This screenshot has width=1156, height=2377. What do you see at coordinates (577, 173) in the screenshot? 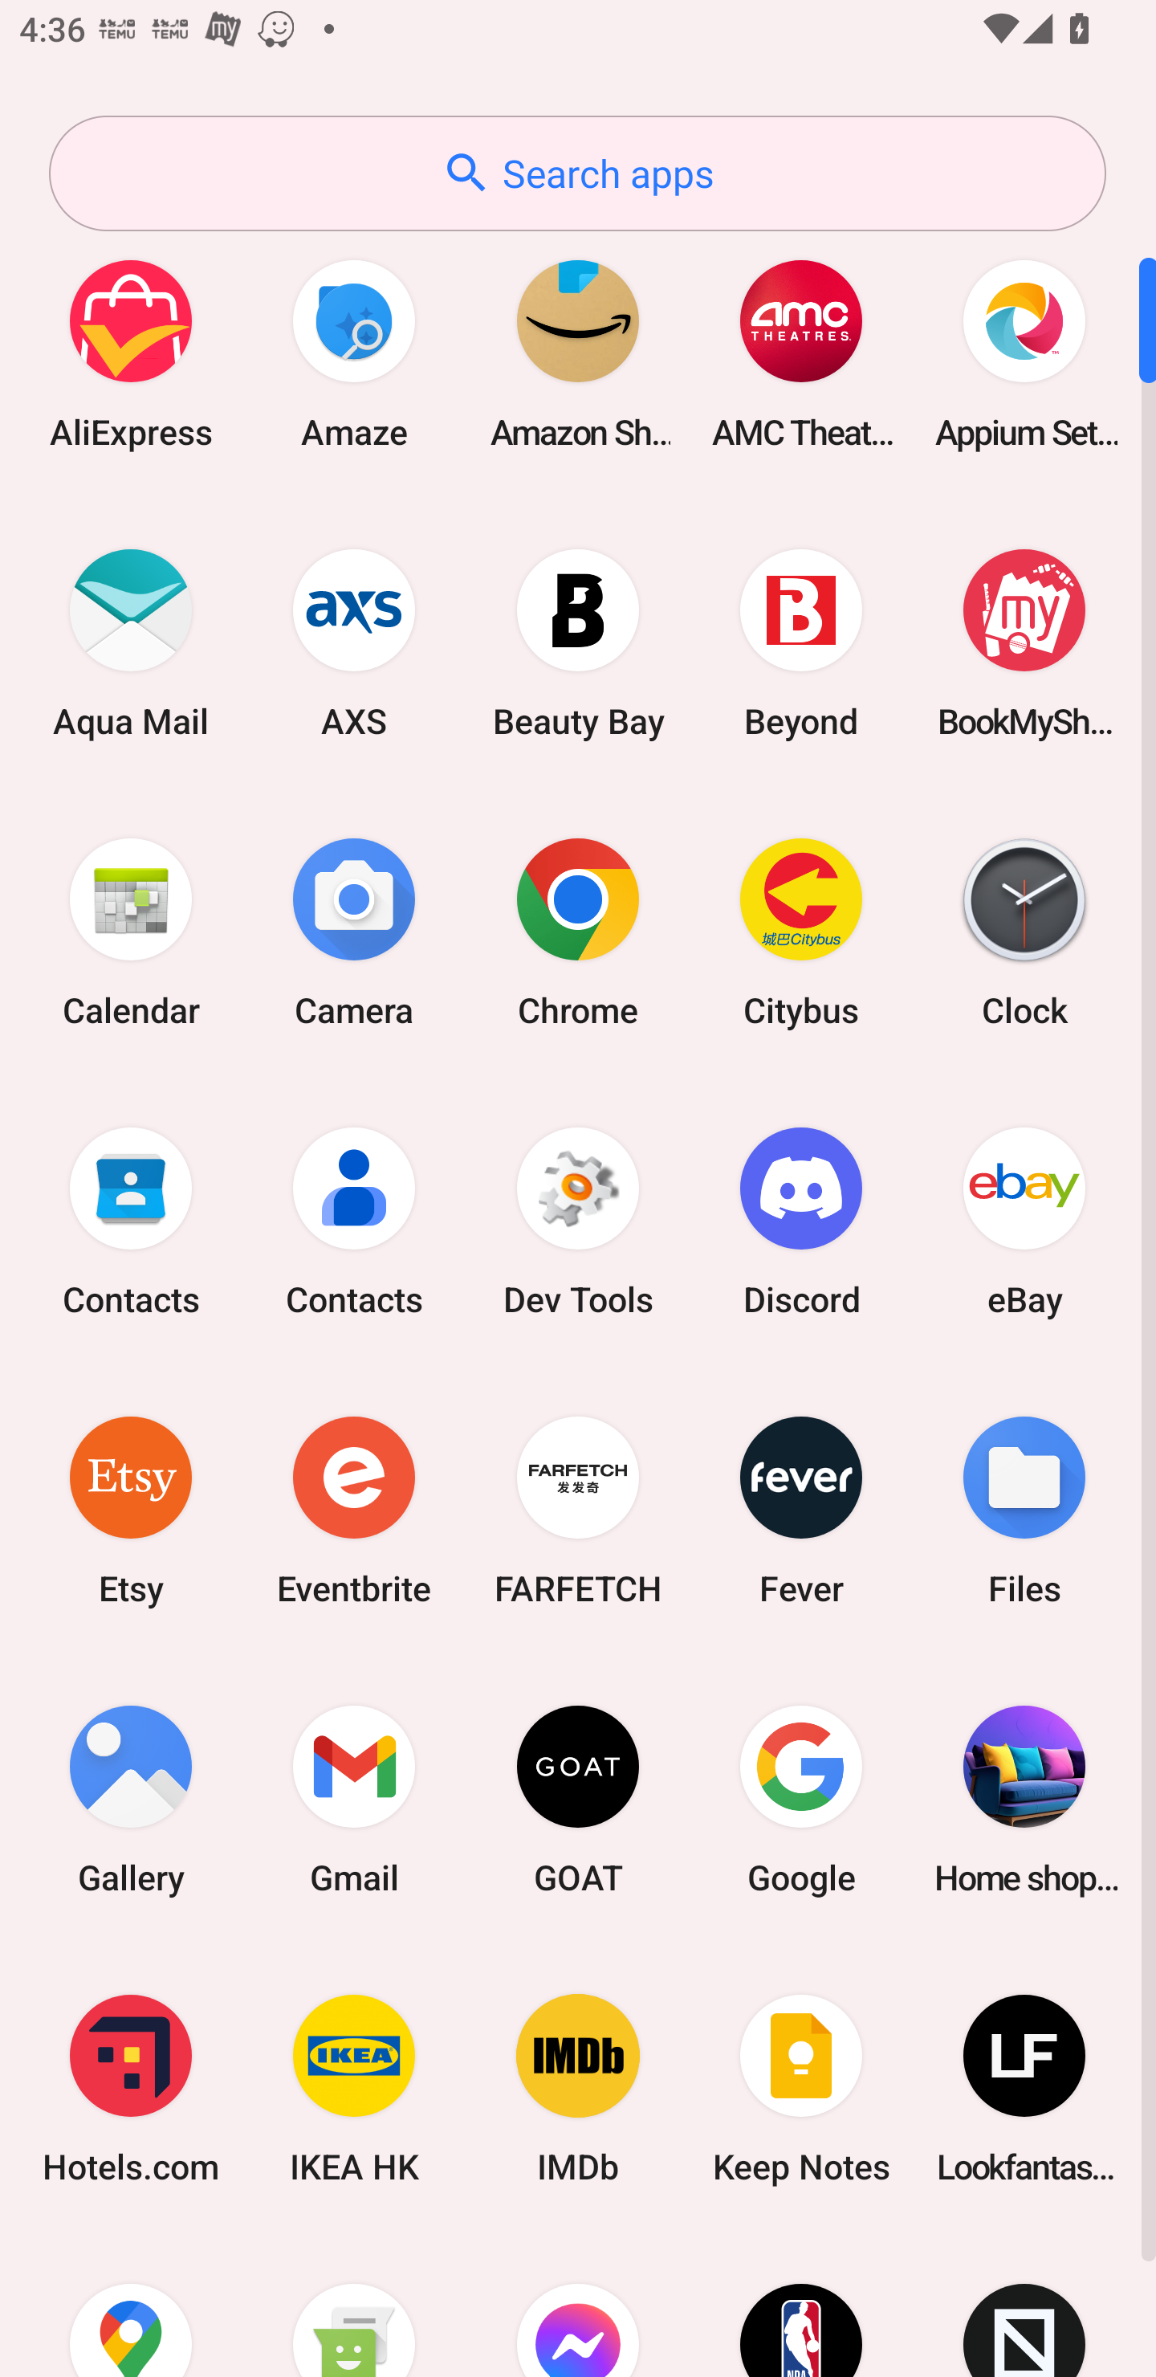
I see `  Search apps` at bounding box center [577, 173].